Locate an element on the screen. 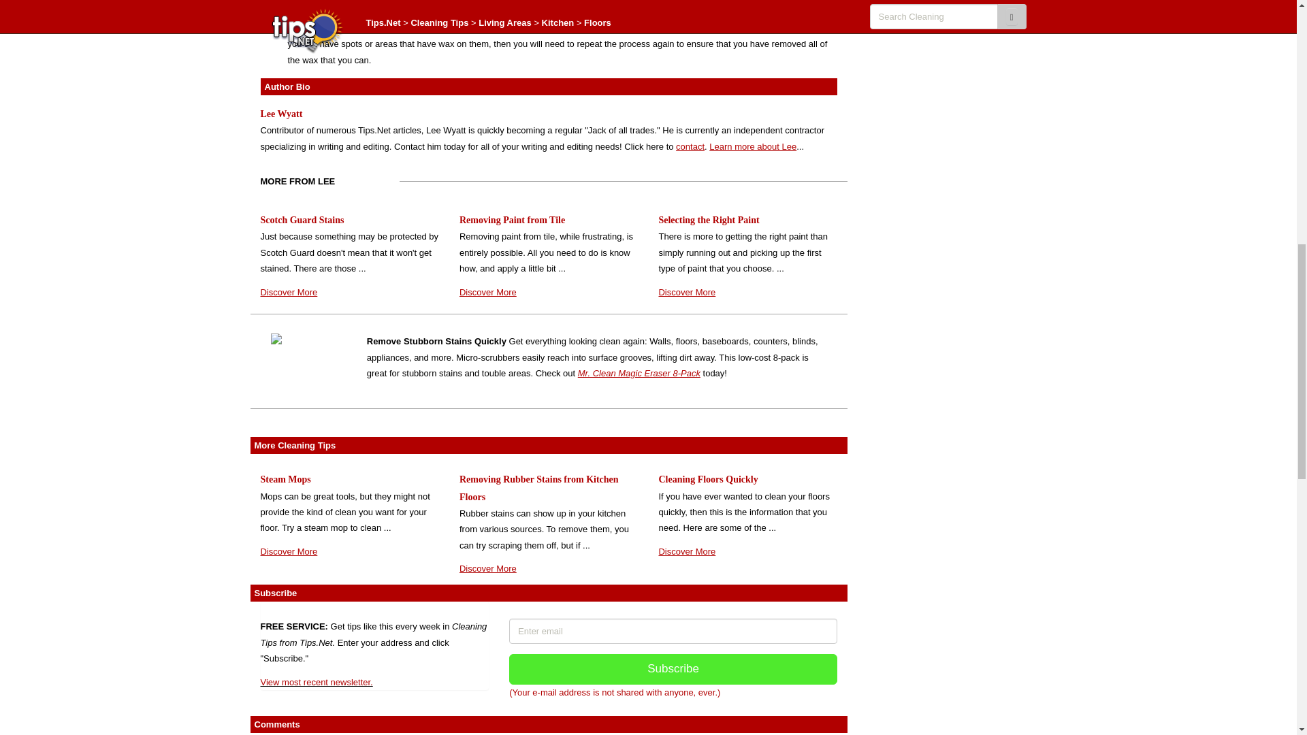  Subscribe is located at coordinates (673, 669).